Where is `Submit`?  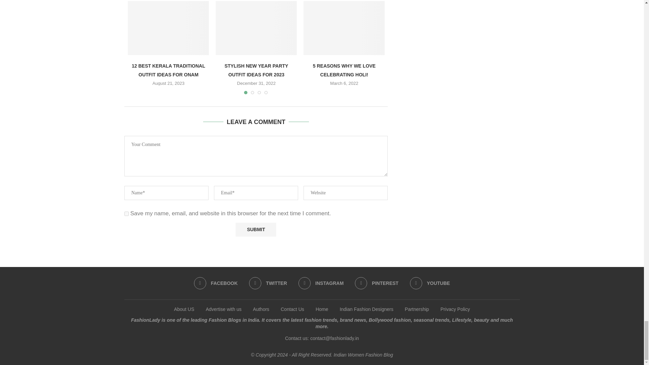 Submit is located at coordinates (256, 229).